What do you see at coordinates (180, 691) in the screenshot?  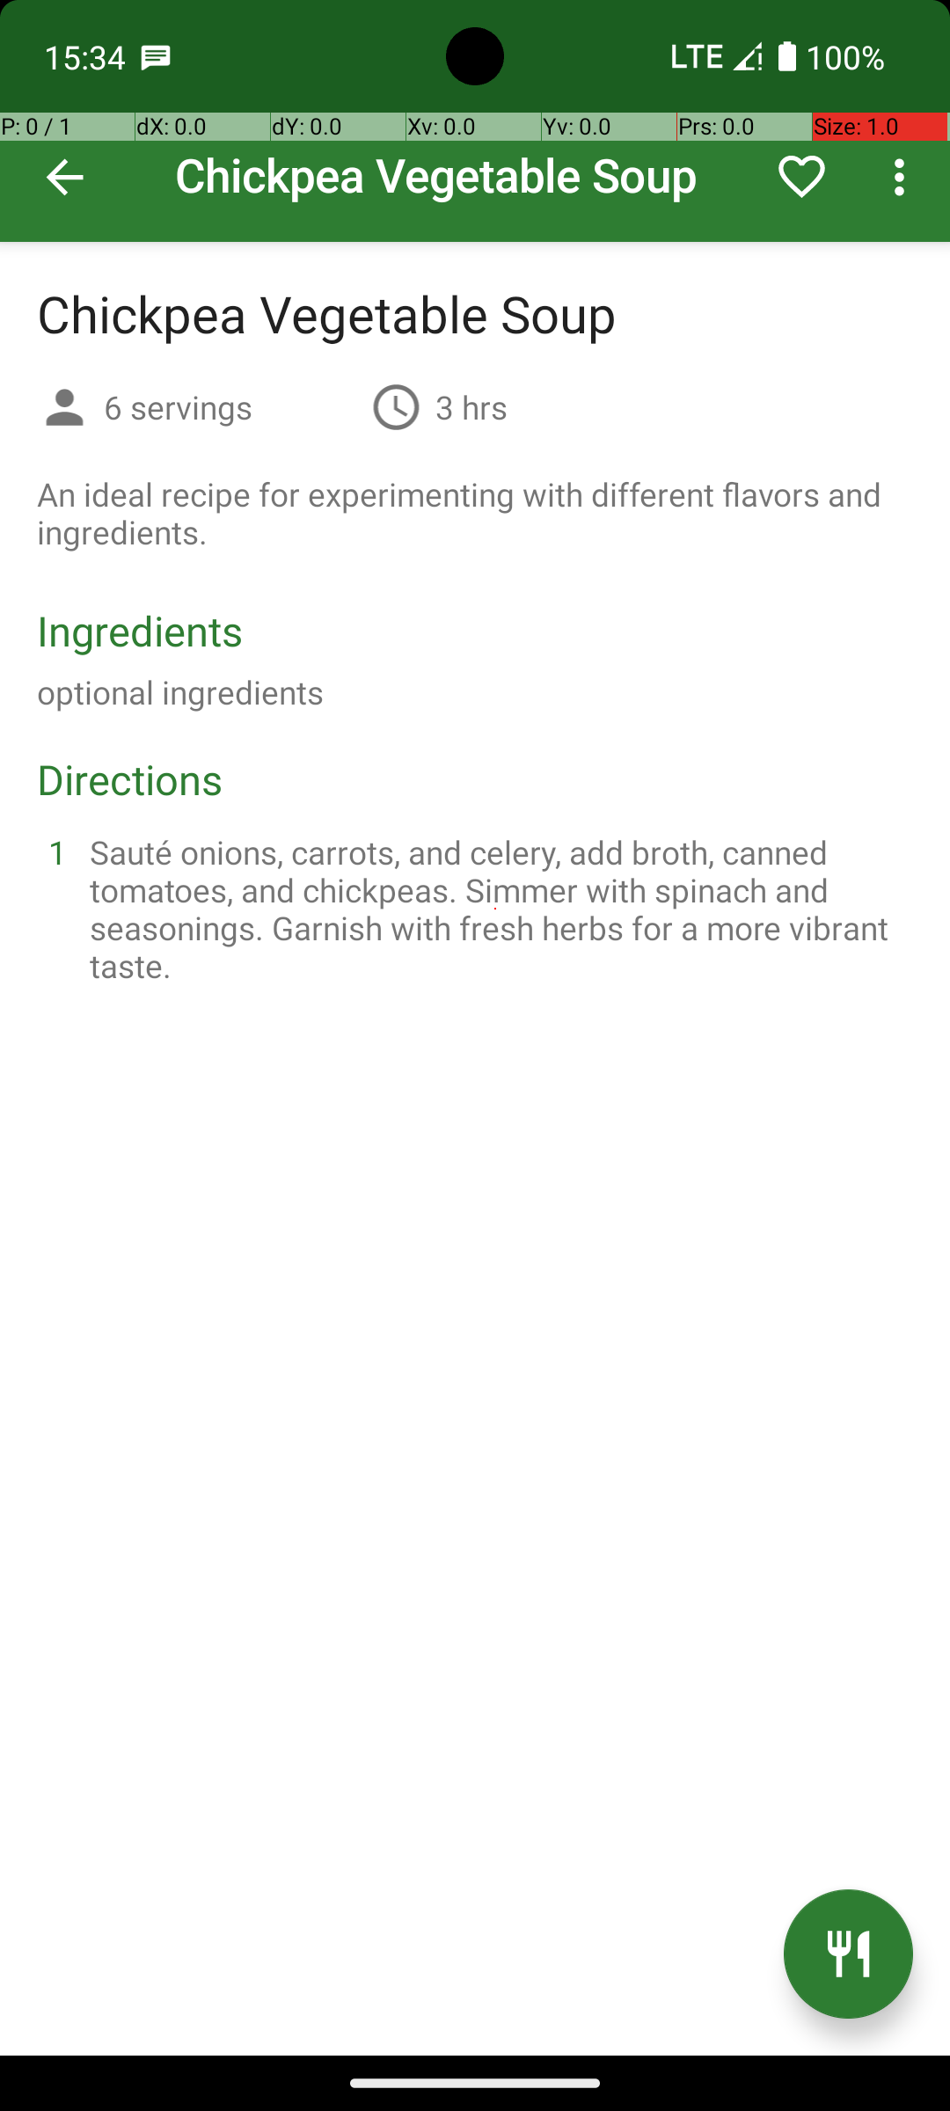 I see `optional ingredients` at bounding box center [180, 691].